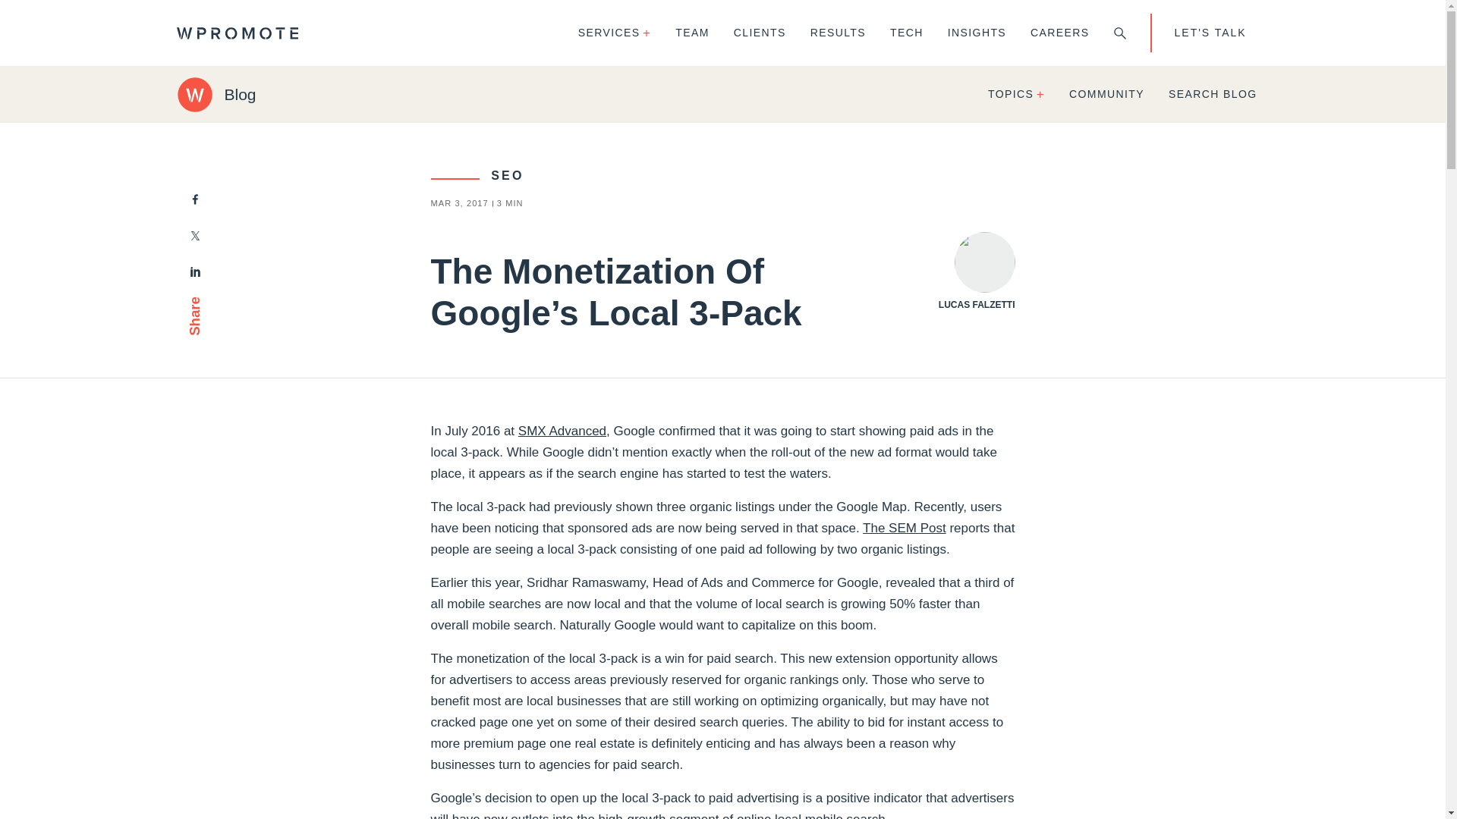  What do you see at coordinates (977, 33) in the screenshot?
I see `INSIGHTS` at bounding box center [977, 33].